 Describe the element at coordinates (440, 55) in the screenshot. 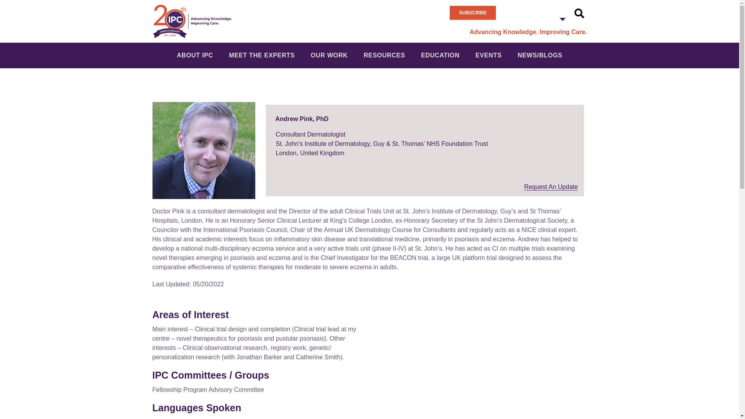

I see `EDUCATION` at that location.